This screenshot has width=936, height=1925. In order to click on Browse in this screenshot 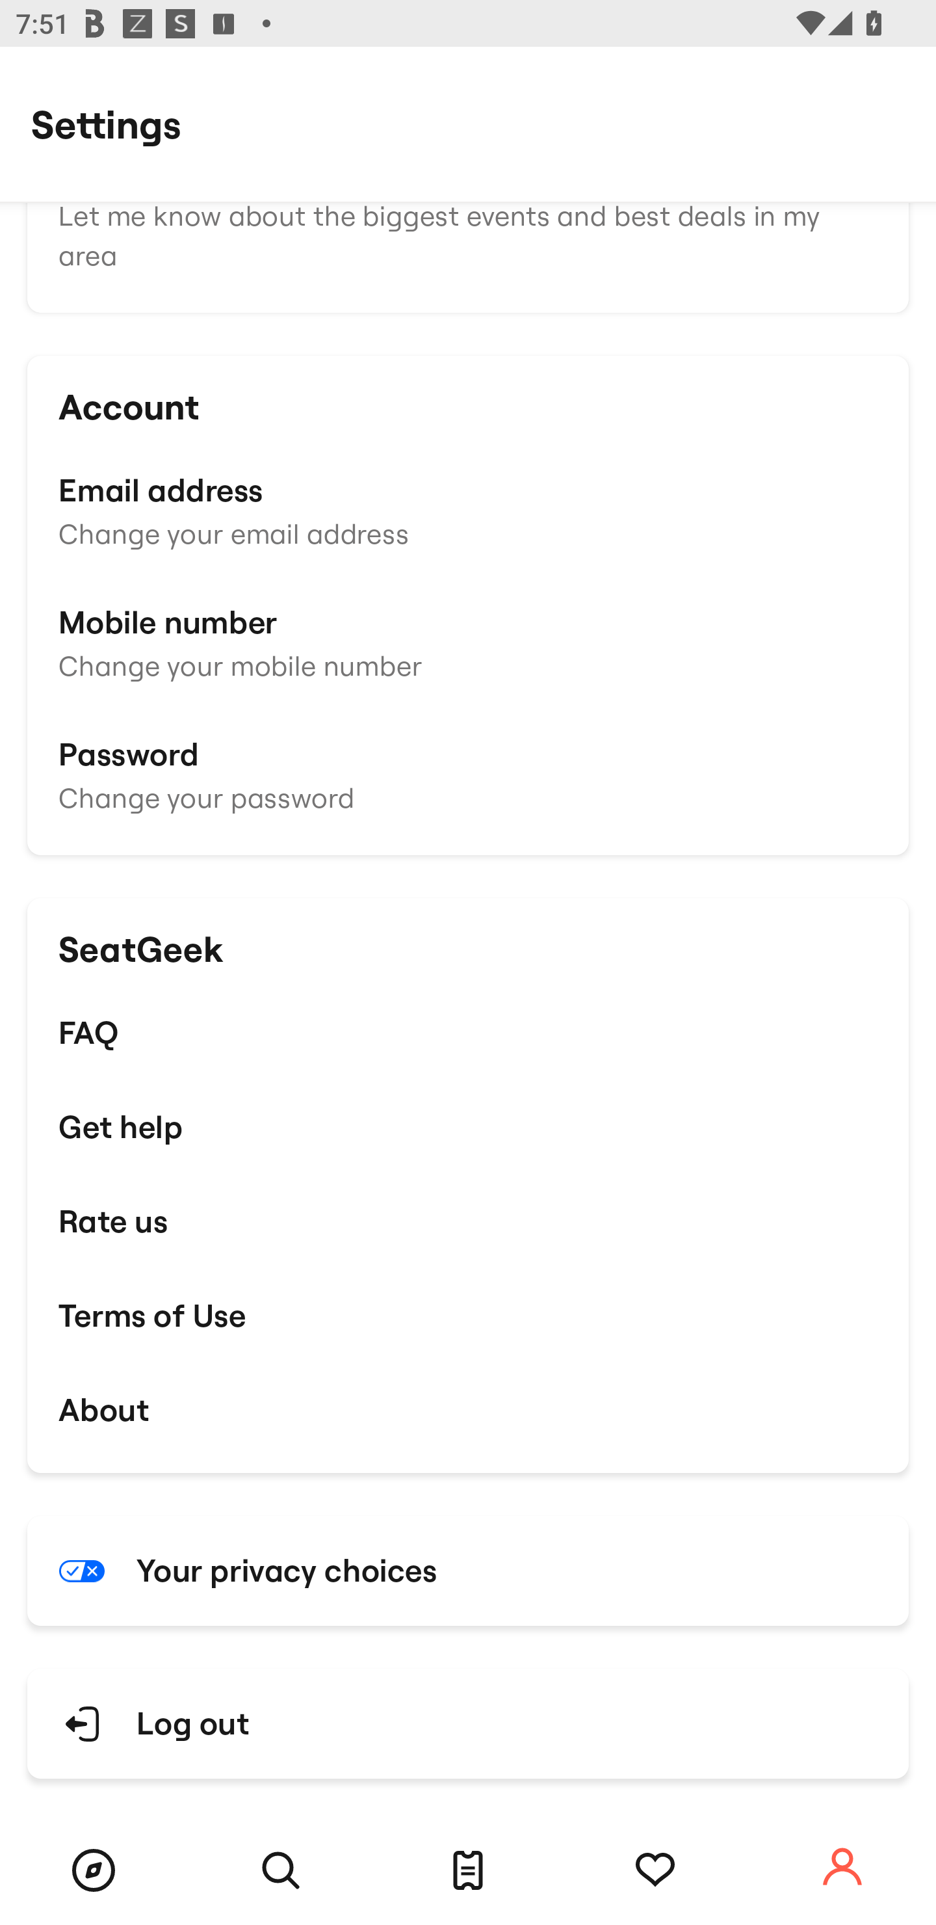, I will do `click(94, 1870)`.